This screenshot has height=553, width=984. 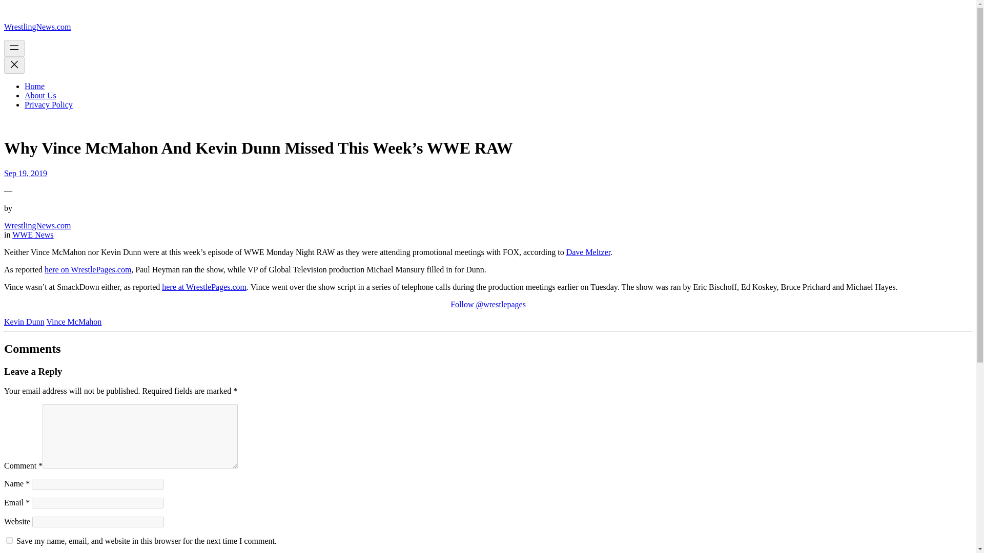 I want to click on here on WrestlePages.com, so click(x=87, y=269).